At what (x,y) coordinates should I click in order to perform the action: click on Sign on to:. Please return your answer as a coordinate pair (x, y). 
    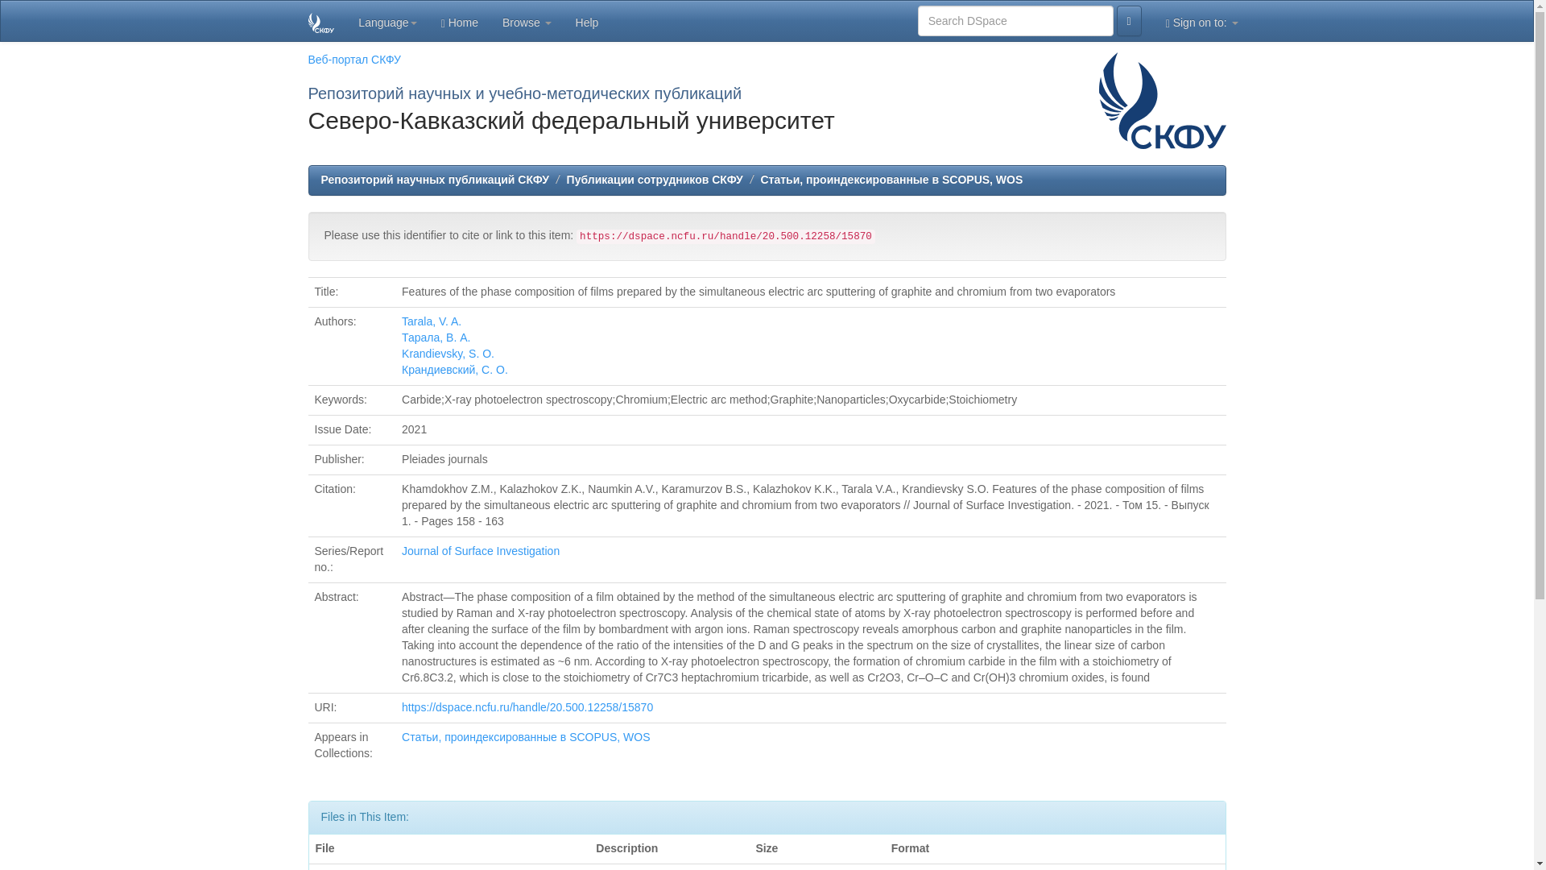
    Looking at the image, I should click on (1201, 21).